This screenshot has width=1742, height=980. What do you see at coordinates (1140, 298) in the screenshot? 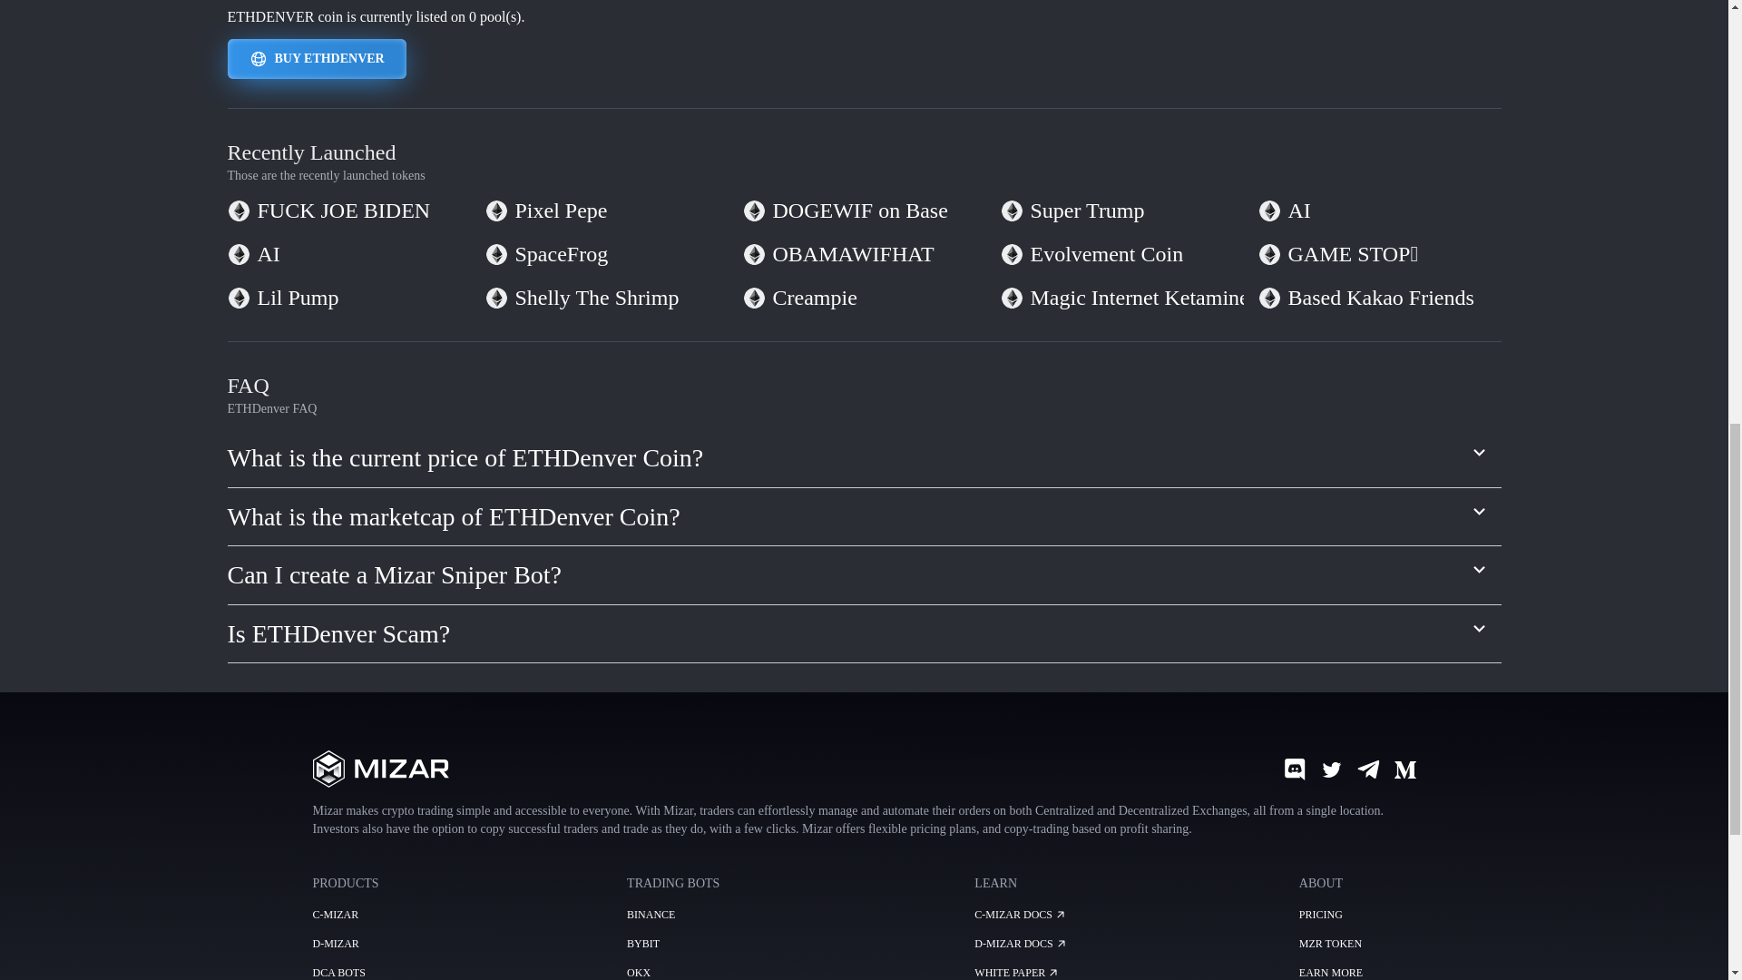
I see `Magic Internet Ketamine` at bounding box center [1140, 298].